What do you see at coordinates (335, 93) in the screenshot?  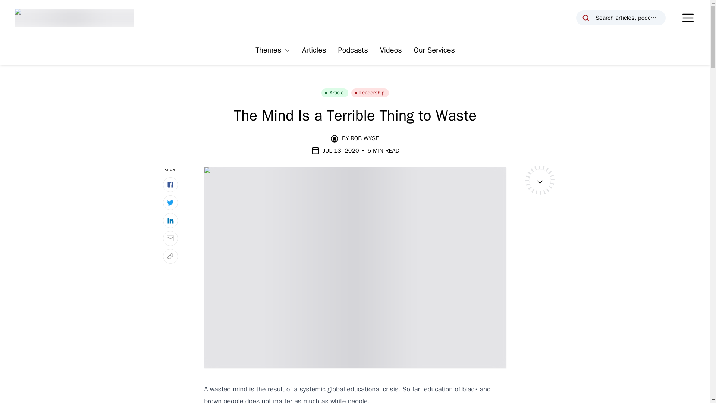 I see `Article` at bounding box center [335, 93].